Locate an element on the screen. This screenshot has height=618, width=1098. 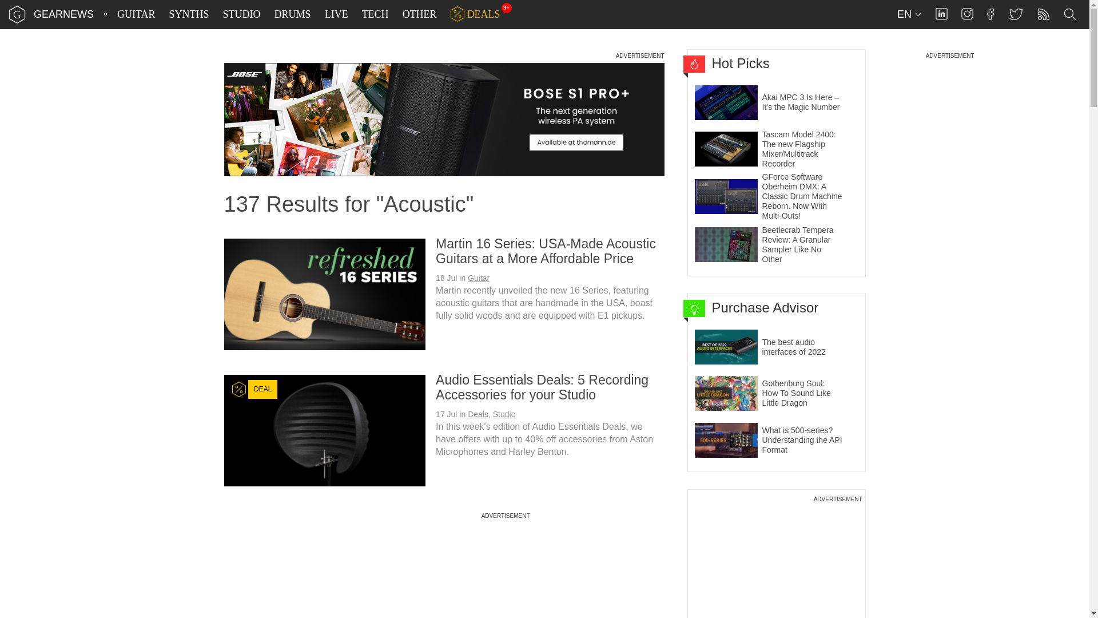
SYNTHS is located at coordinates (189, 14).